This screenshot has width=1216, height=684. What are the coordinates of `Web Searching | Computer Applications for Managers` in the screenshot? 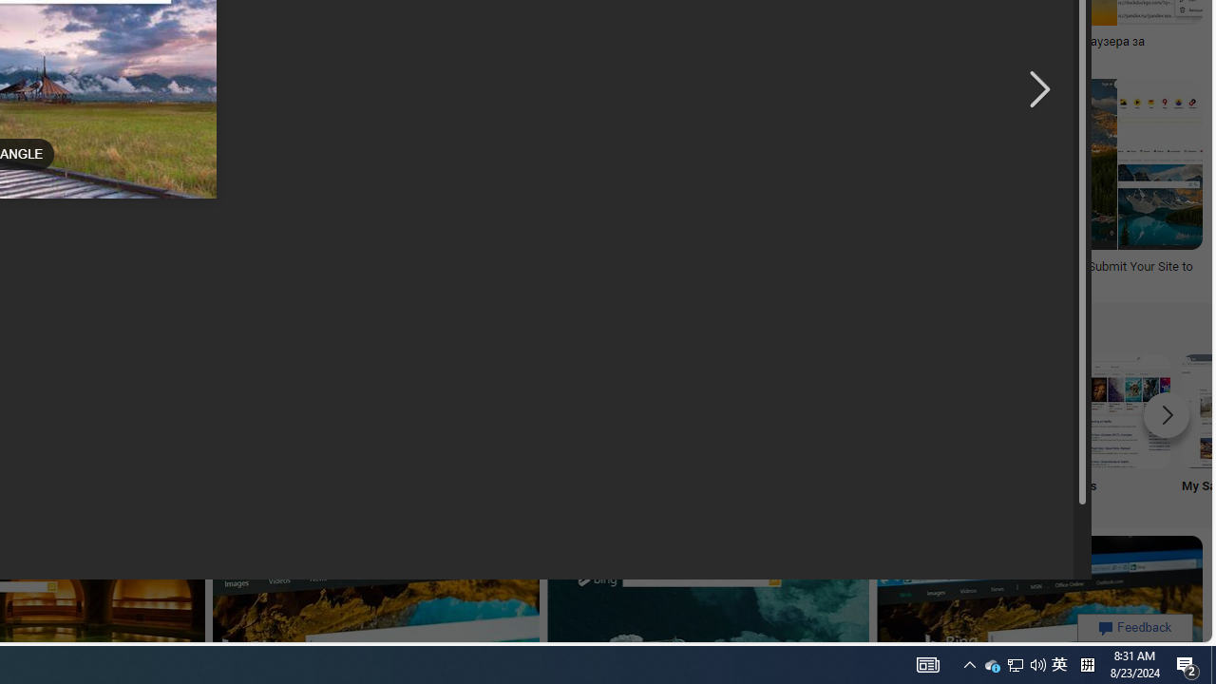 It's located at (205, 274).